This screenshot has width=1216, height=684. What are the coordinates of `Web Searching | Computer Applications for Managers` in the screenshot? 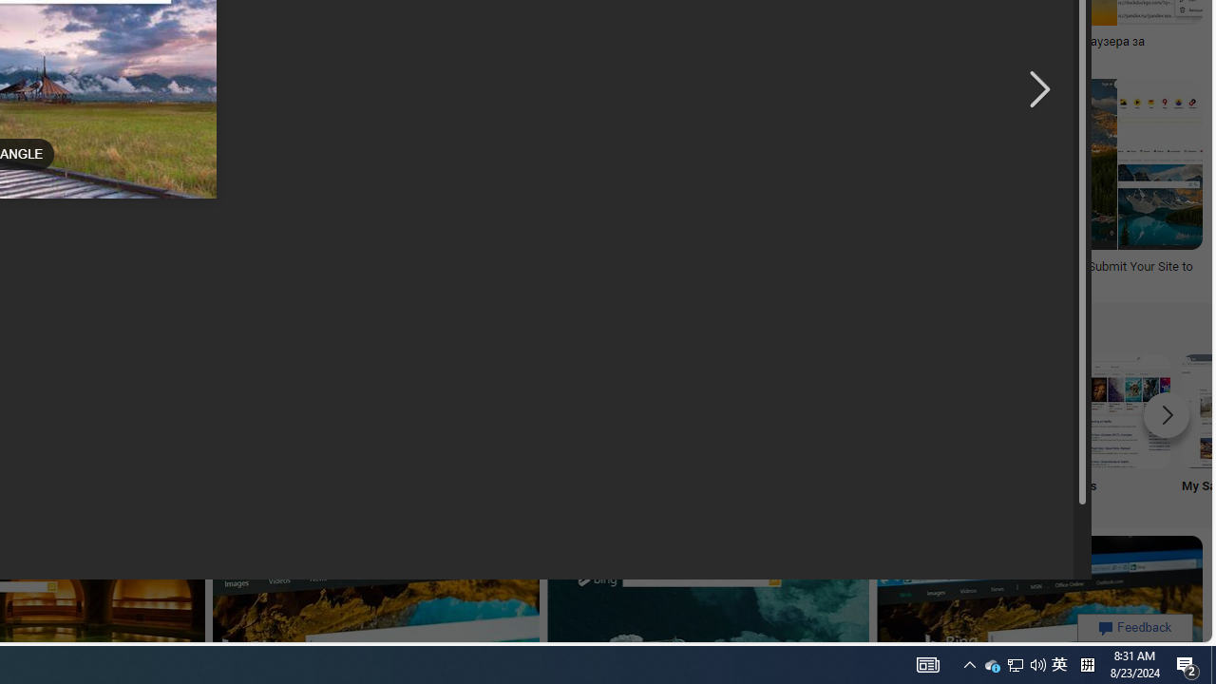 It's located at (205, 274).